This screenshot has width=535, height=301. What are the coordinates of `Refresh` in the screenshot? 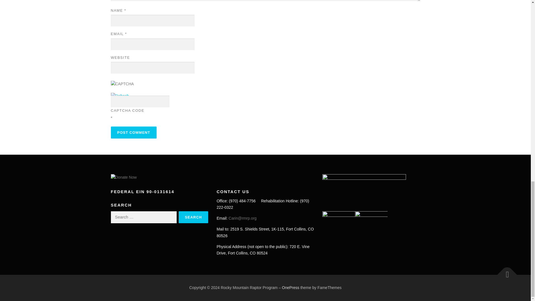 It's located at (120, 96).